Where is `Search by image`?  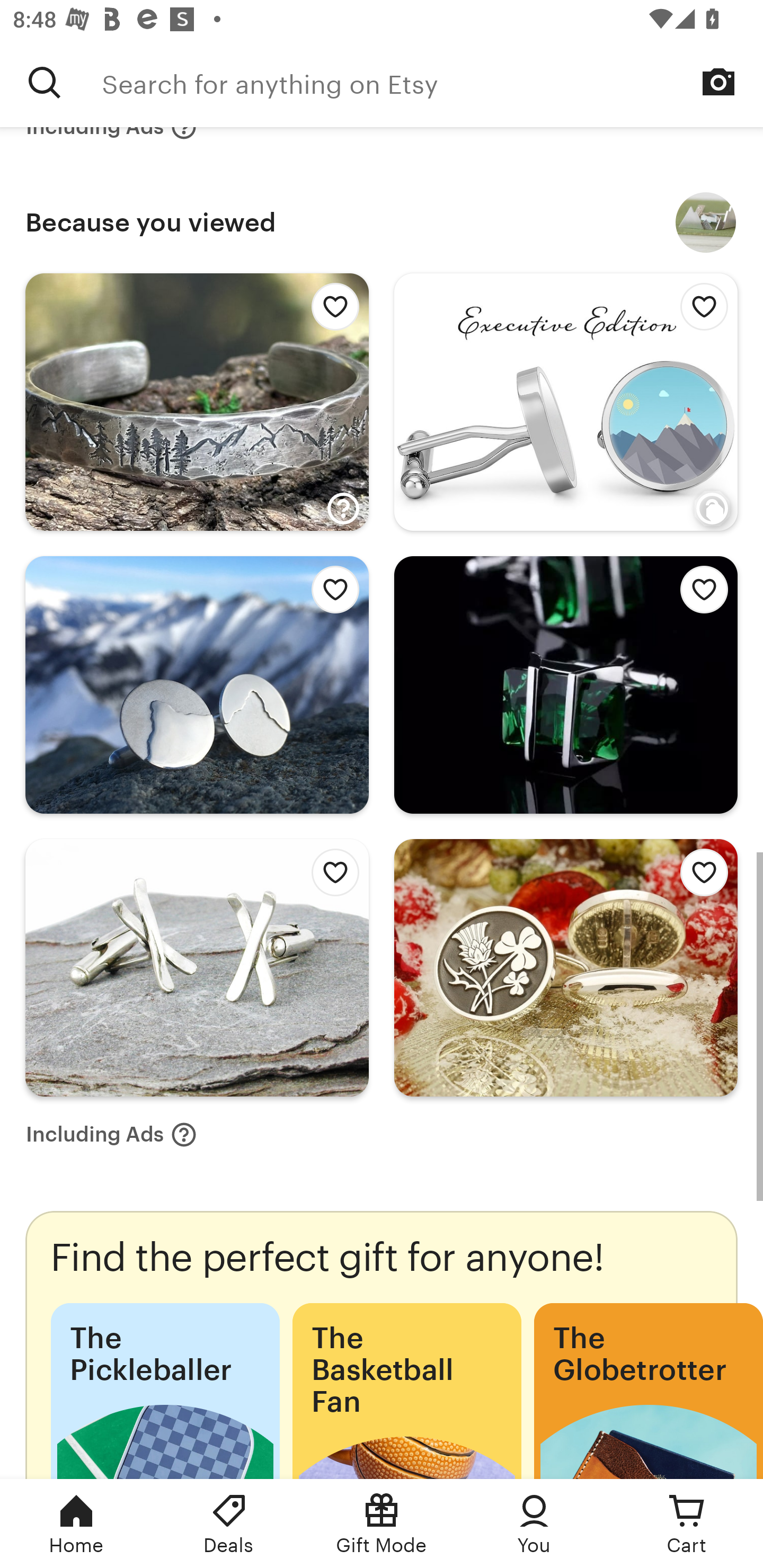 Search by image is located at coordinates (718, 82).